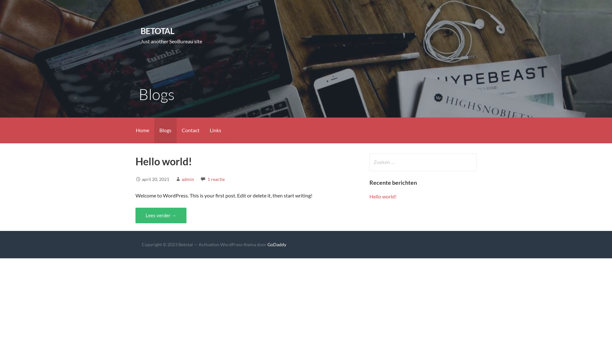 Image resolution: width=612 pixels, height=344 pixels. Describe the element at coordinates (164, 161) in the screenshot. I see `Hello world!` at that location.